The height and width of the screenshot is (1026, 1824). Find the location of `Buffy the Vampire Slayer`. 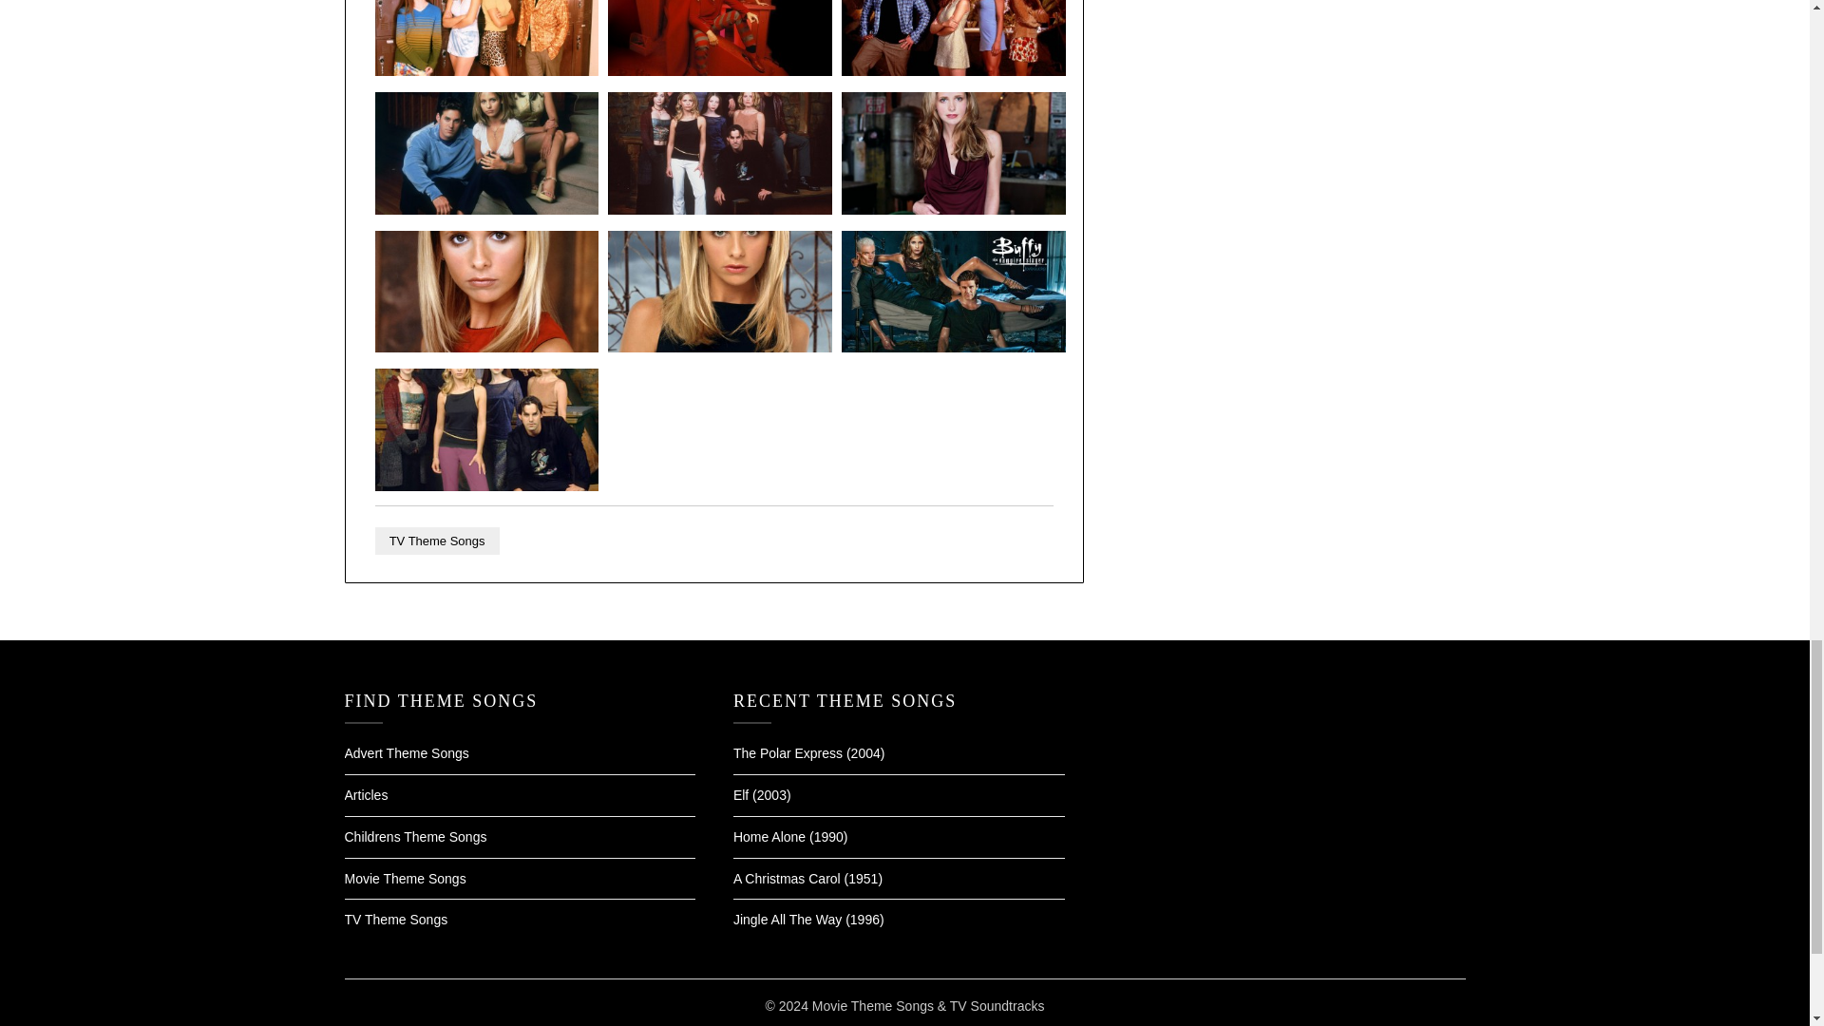

Buffy the Vampire Slayer is located at coordinates (719, 70).